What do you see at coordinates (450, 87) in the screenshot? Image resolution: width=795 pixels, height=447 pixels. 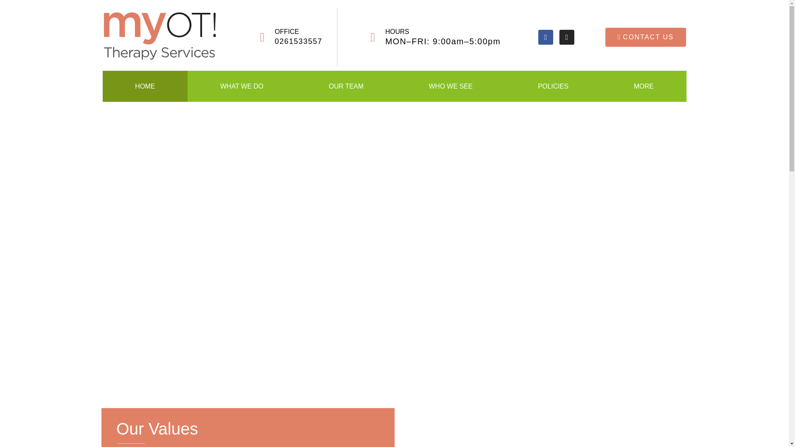 I see `WHO WE SEE` at bounding box center [450, 87].